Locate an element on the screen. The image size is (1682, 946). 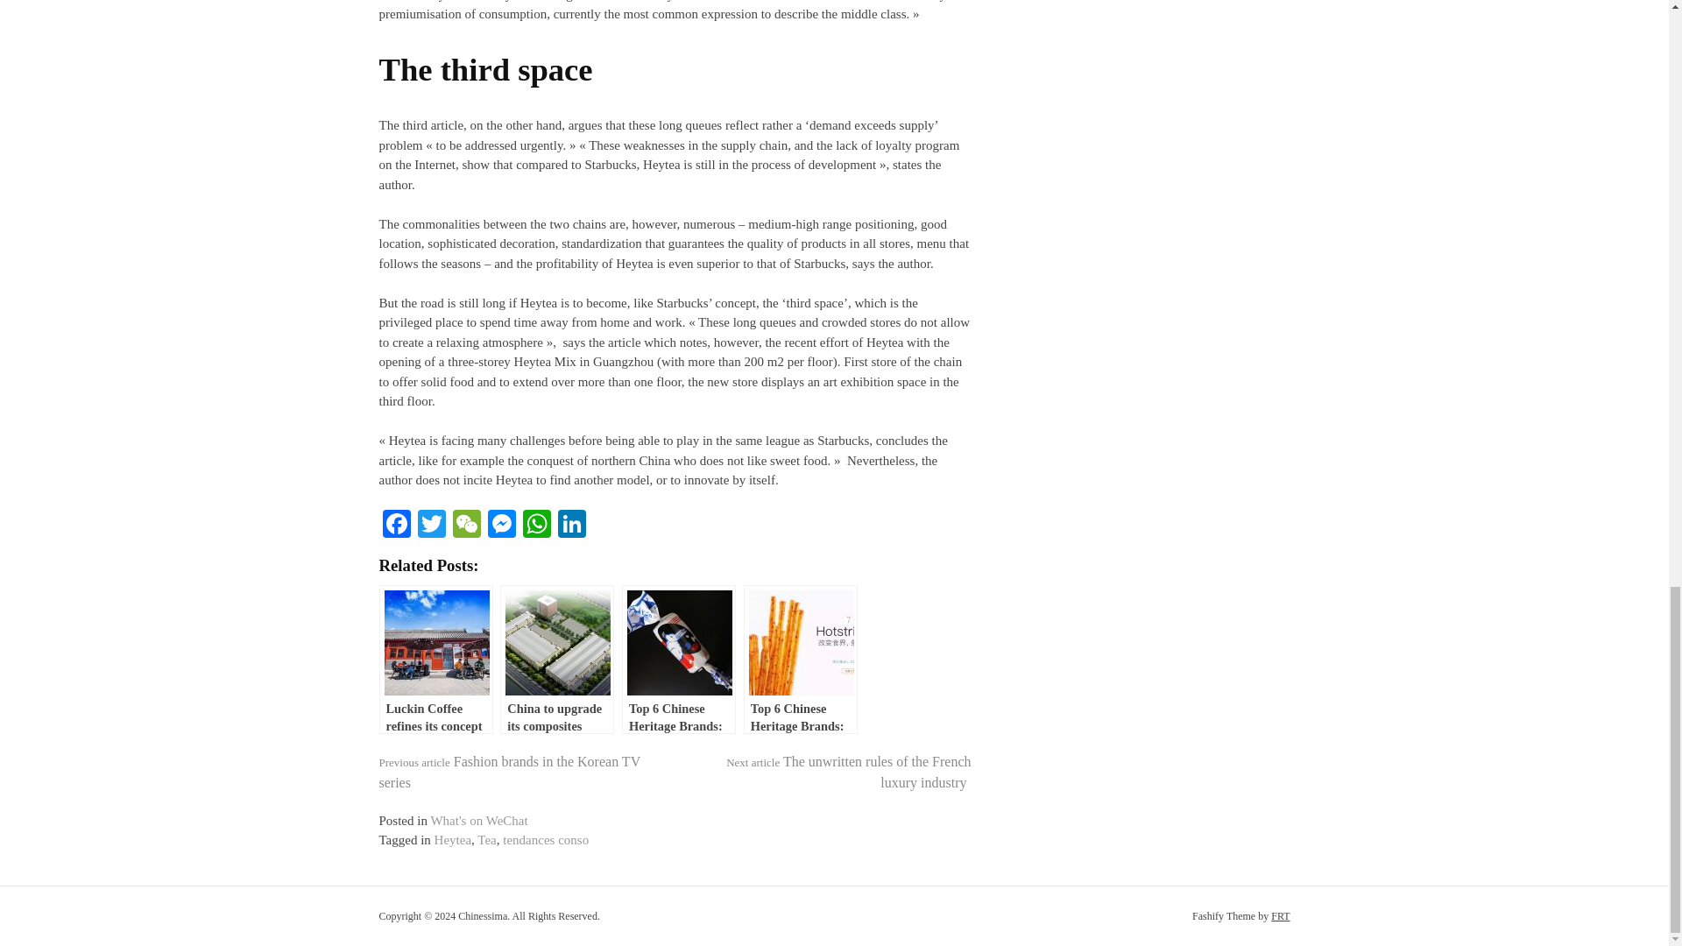
Twitter is located at coordinates (431, 526).